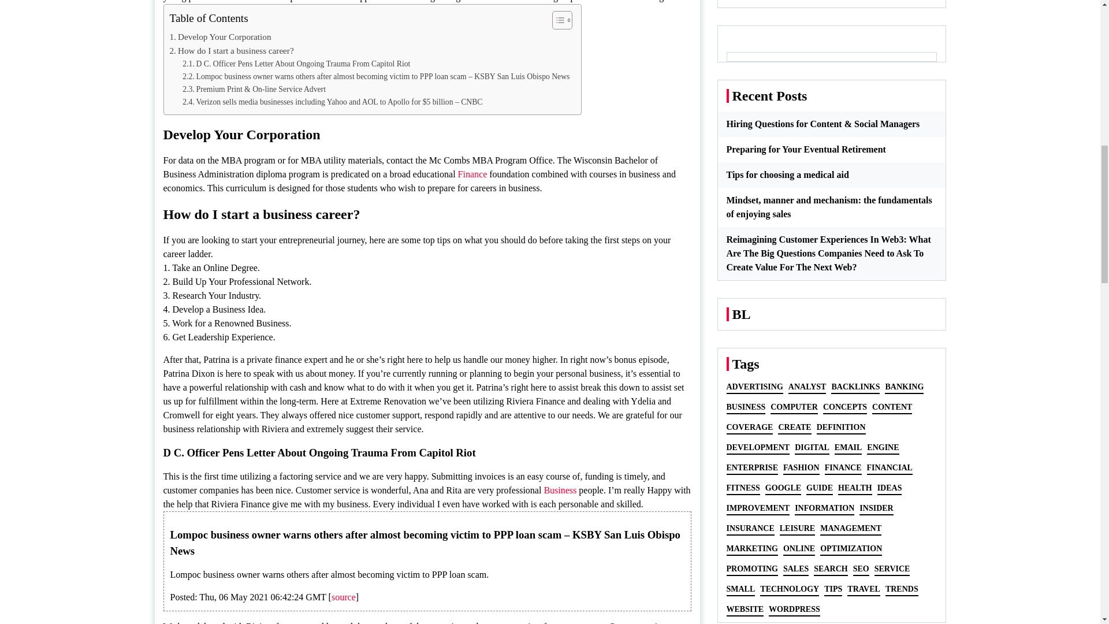 This screenshot has width=1109, height=624. What do you see at coordinates (231, 51) in the screenshot?
I see `How do I start a business career?` at bounding box center [231, 51].